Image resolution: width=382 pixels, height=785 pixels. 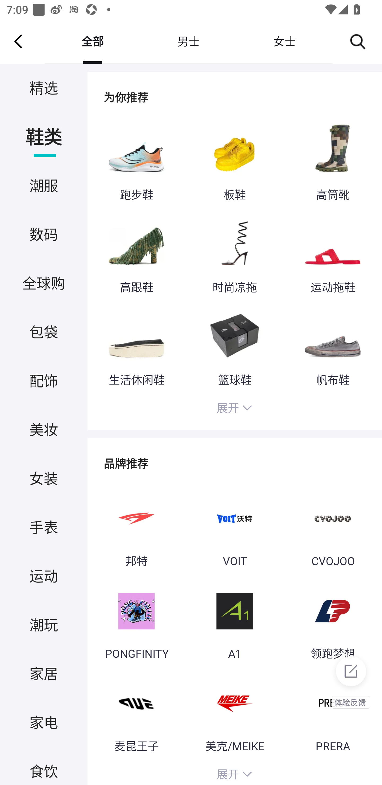 I want to click on 高筒靴, so click(x=333, y=163).